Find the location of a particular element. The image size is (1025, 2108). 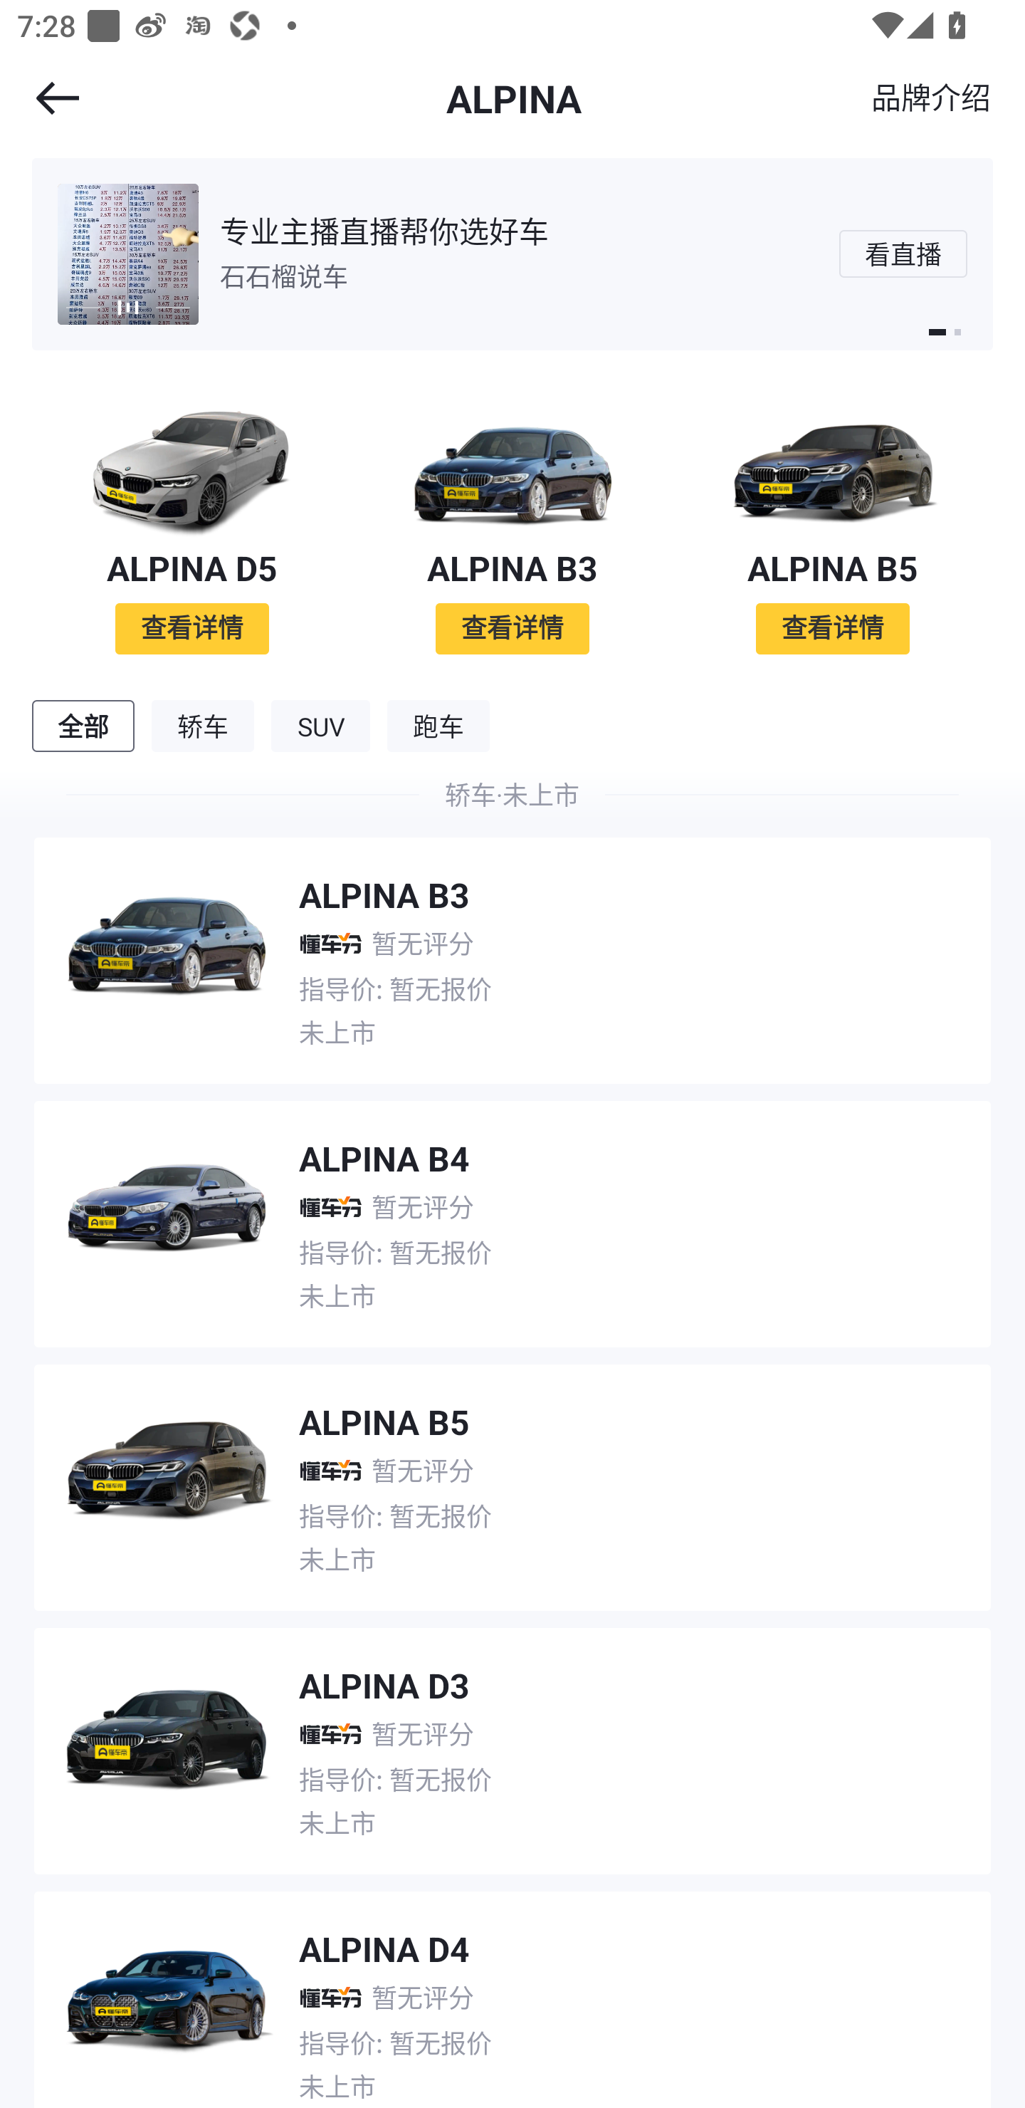

ALPINA B3 暂无评分 指导价: 暂无报价 未上市 is located at coordinates (512, 951).